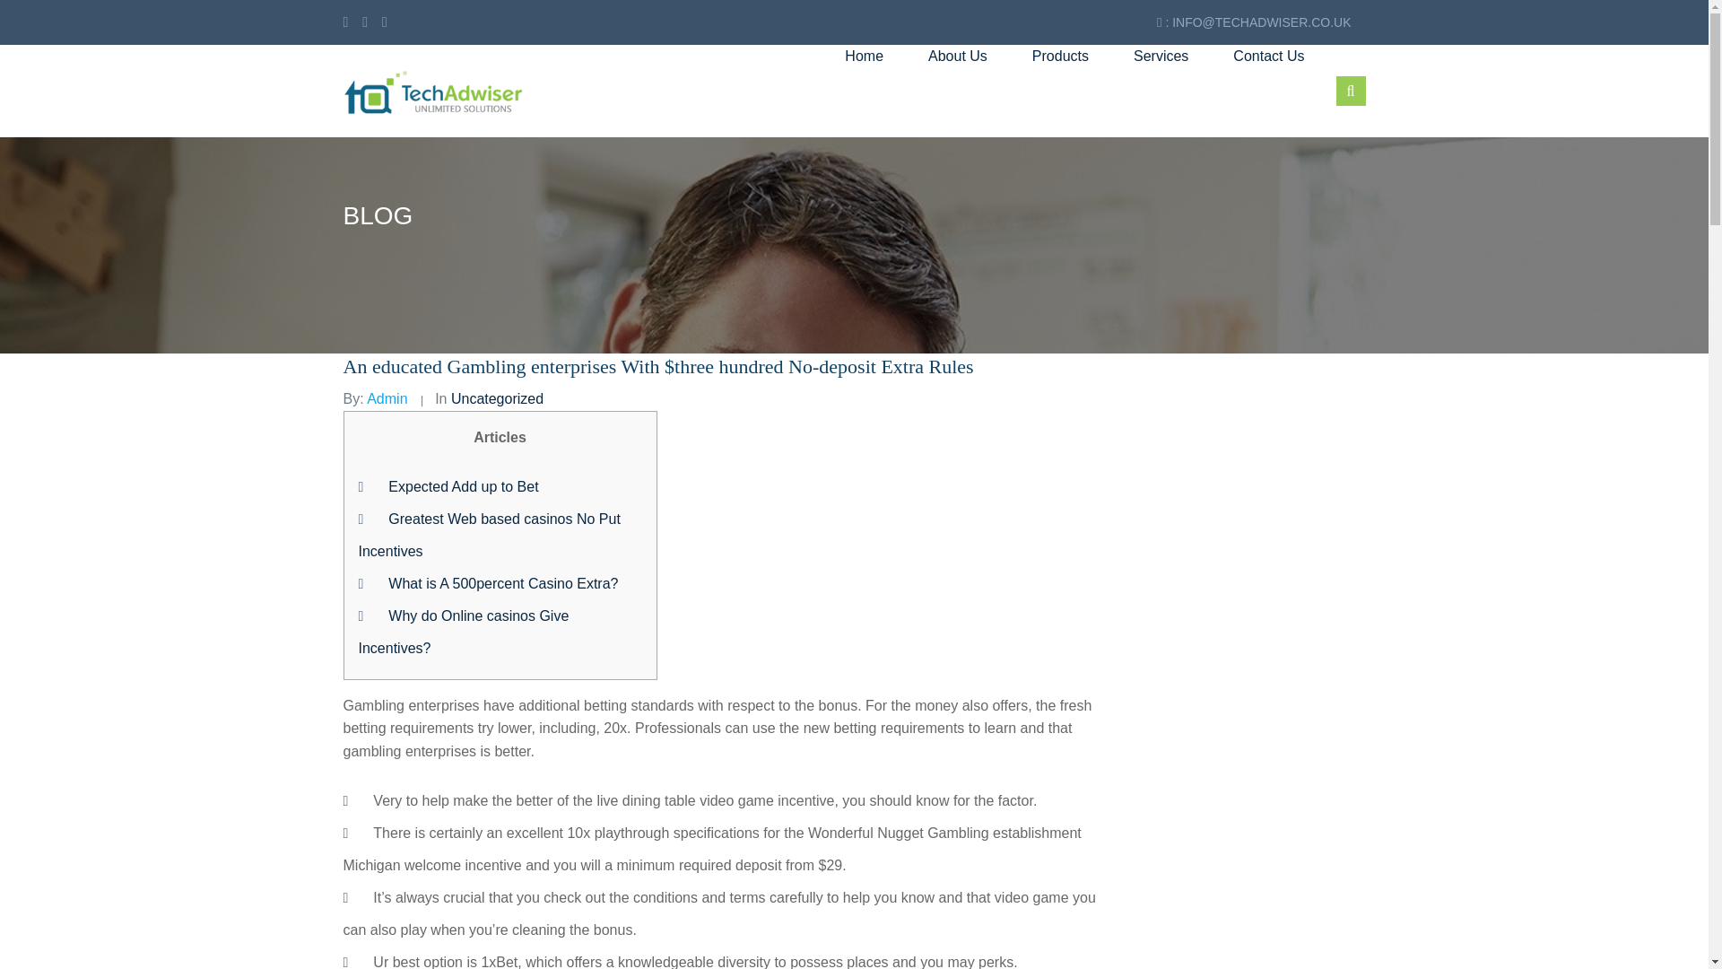 The height and width of the screenshot is (969, 1722). What do you see at coordinates (464, 632) in the screenshot?
I see `Why do Online casinos Give Incentives?` at bounding box center [464, 632].